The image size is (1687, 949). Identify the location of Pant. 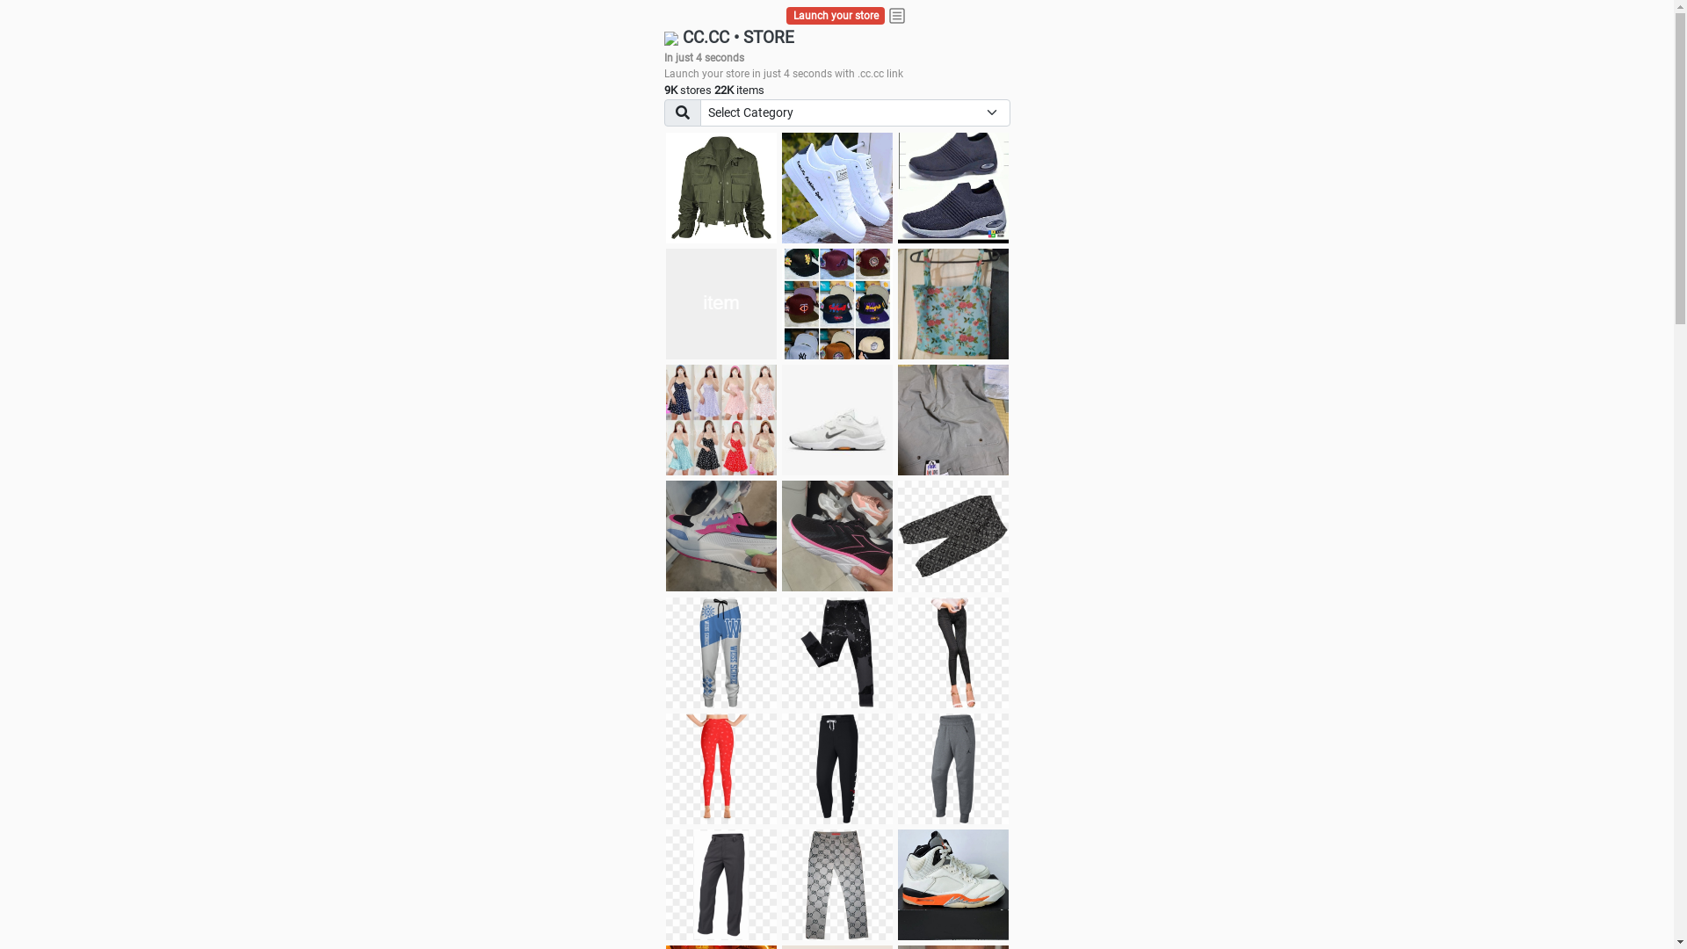
(953, 769).